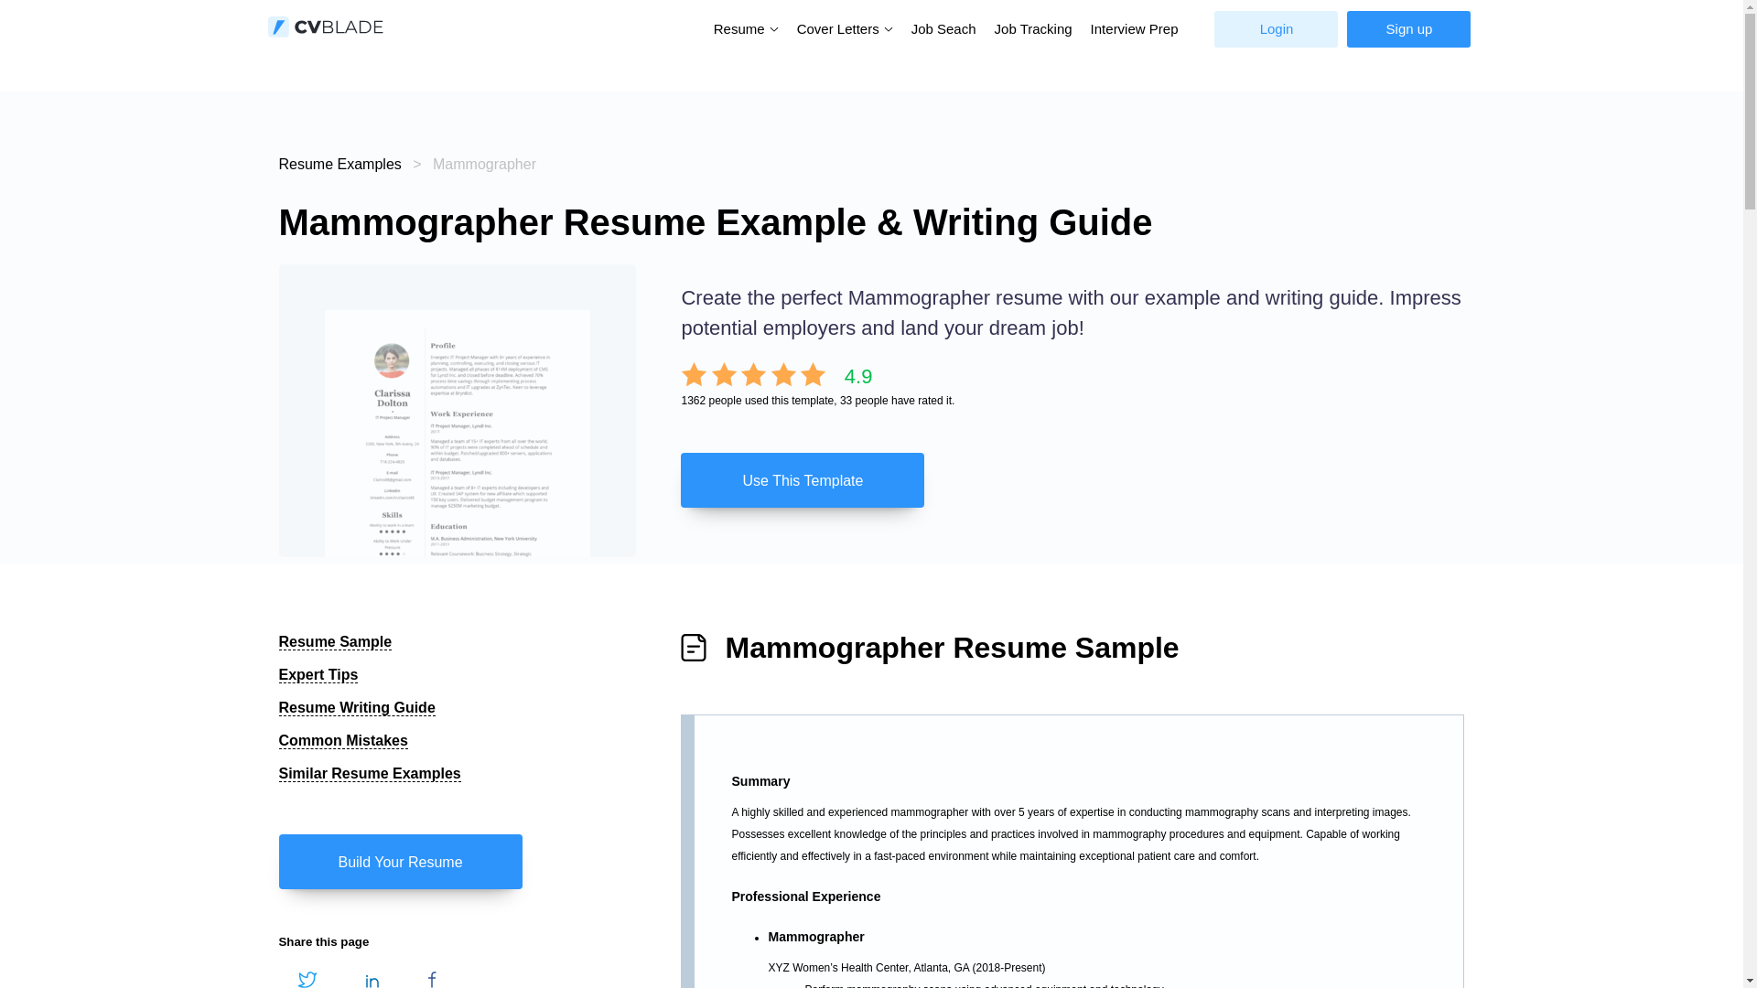  Describe the element at coordinates (840, 27) in the screenshot. I see `Cover Letters` at that location.